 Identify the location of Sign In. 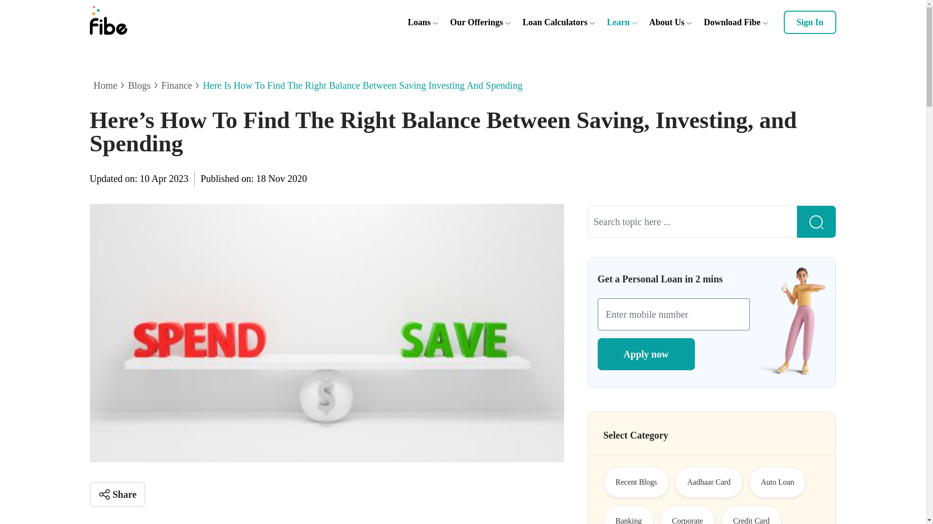
(810, 22).